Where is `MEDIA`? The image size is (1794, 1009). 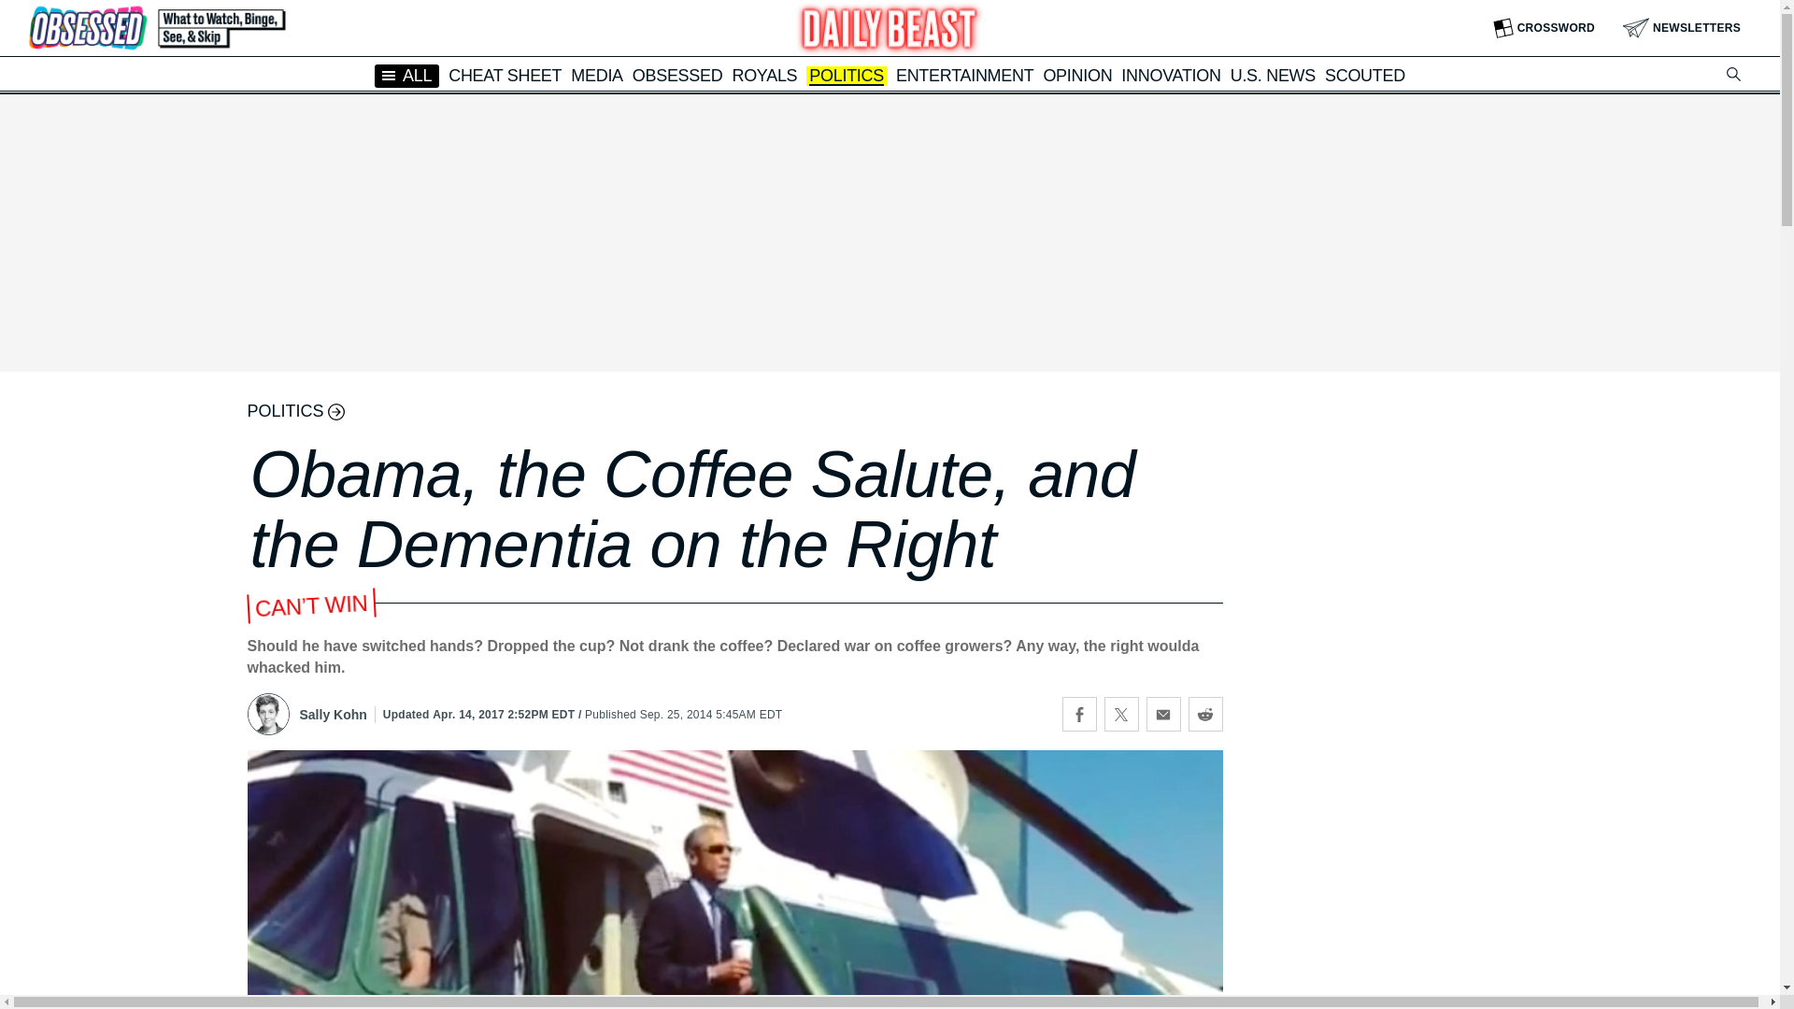 MEDIA is located at coordinates (596, 75).